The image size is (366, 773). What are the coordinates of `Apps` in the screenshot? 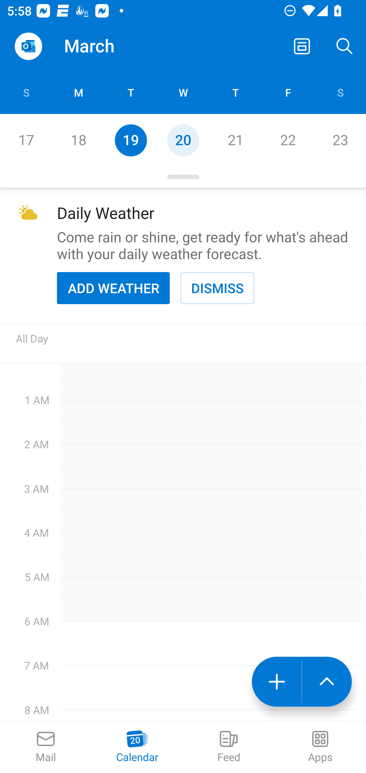 It's located at (320, 747).